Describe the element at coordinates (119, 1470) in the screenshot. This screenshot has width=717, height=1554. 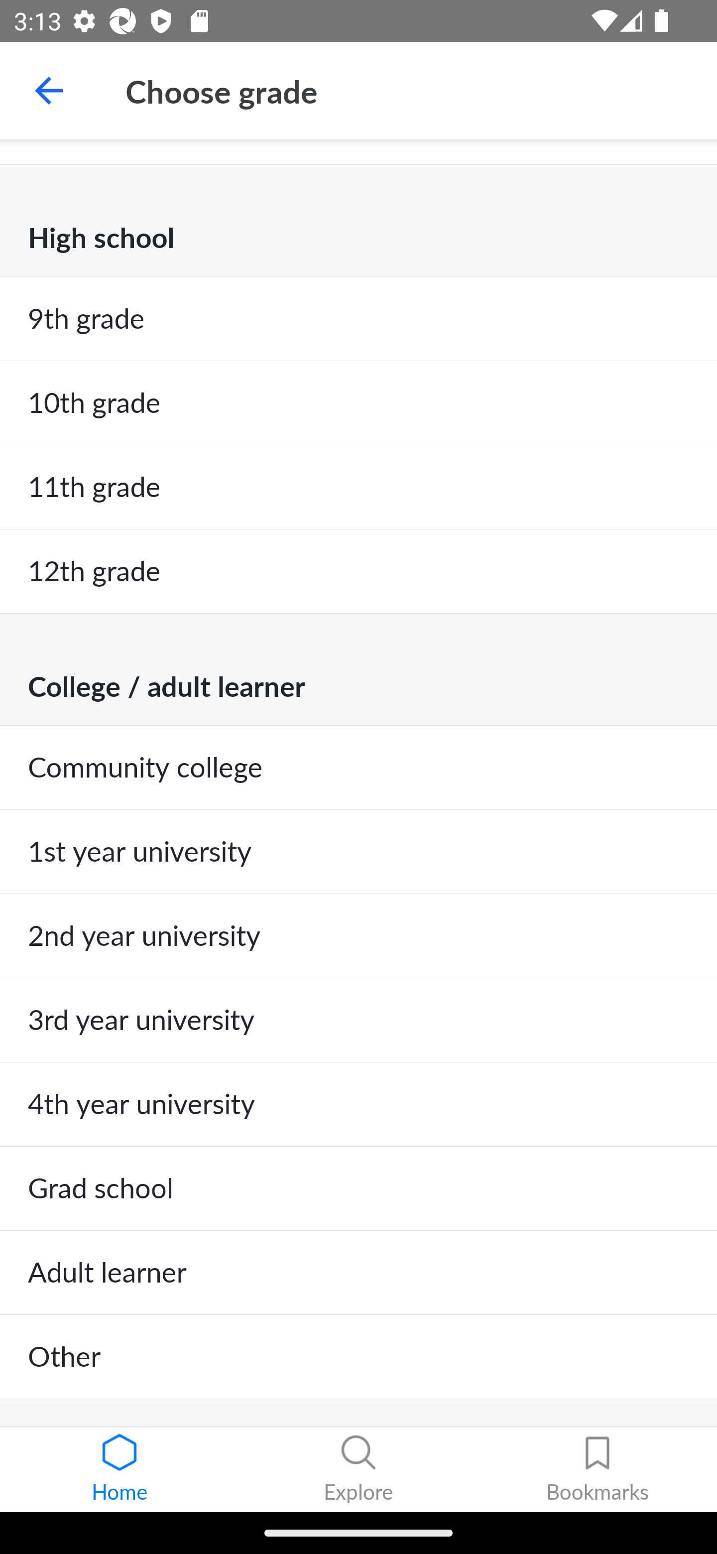
I see `Home` at that location.